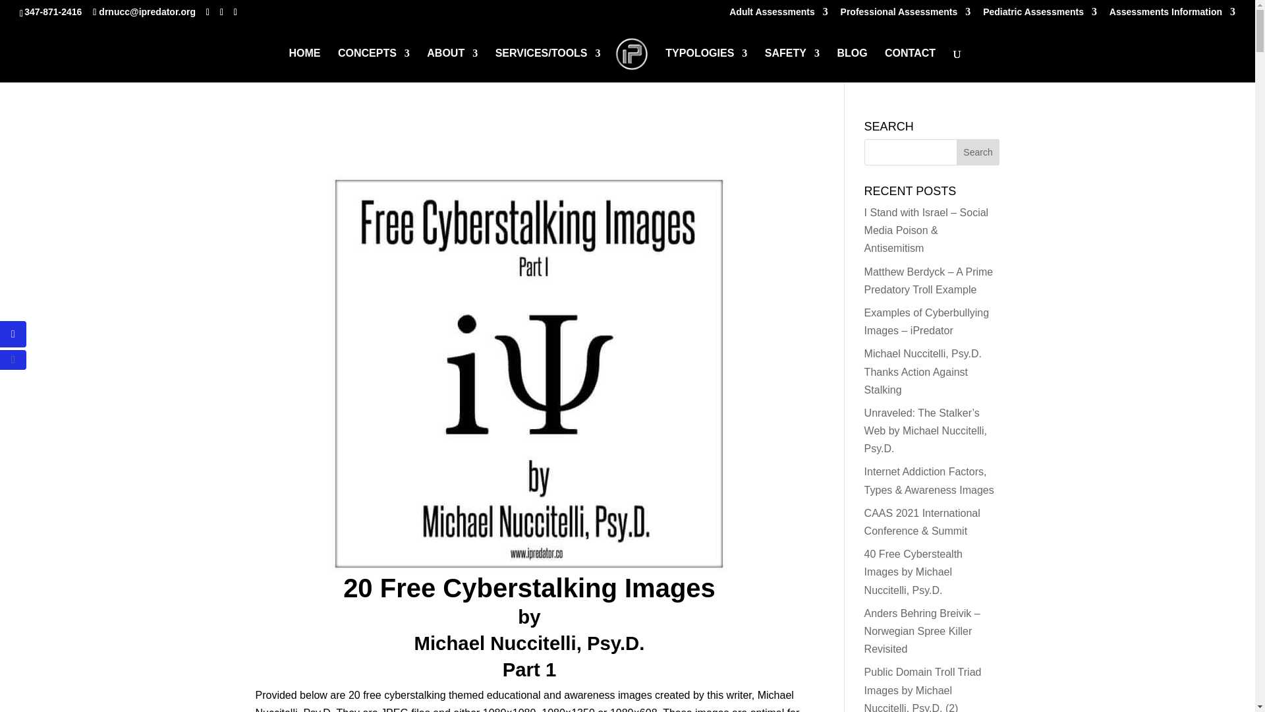 This screenshot has width=1265, height=712. I want to click on Adult Assessments, so click(778, 15).